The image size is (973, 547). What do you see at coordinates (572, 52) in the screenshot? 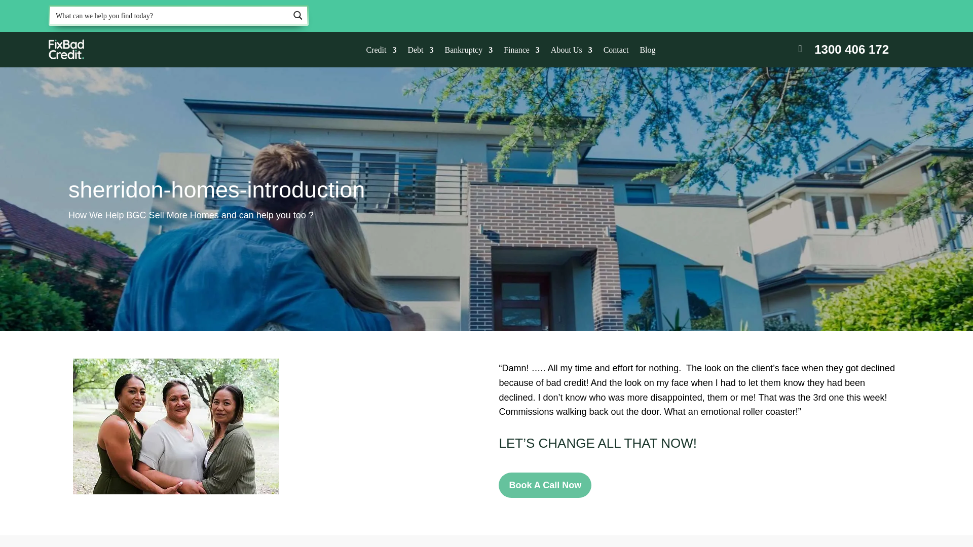
I see `About Us` at bounding box center [572, 52].